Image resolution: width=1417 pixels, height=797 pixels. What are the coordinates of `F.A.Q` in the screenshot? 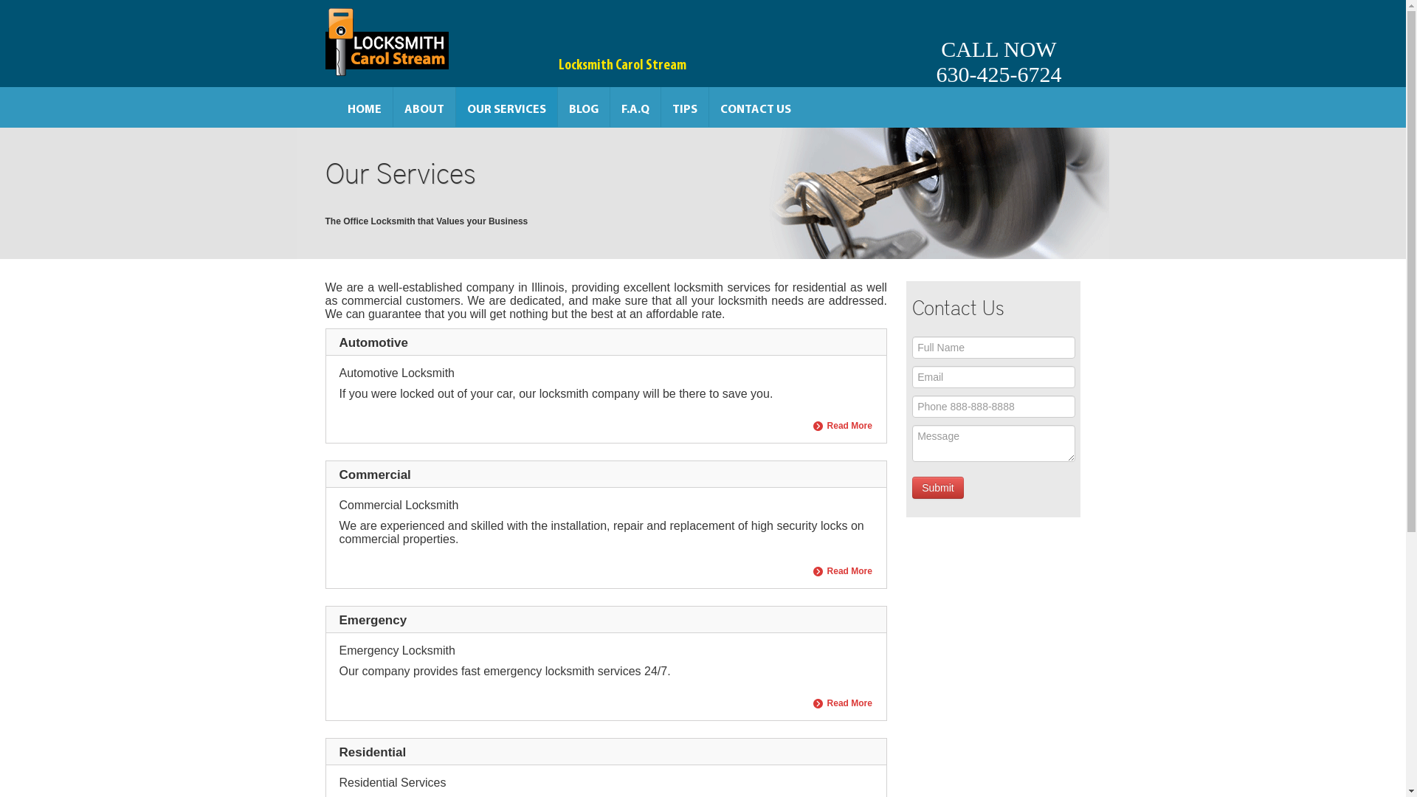 It's located at (635, 107).